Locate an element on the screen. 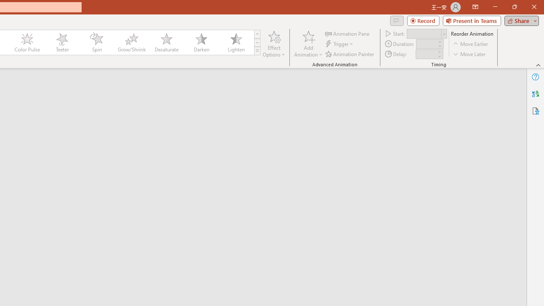 This screenshot has height=306, width=544. Desaturate is located at coordinates (166, 42).